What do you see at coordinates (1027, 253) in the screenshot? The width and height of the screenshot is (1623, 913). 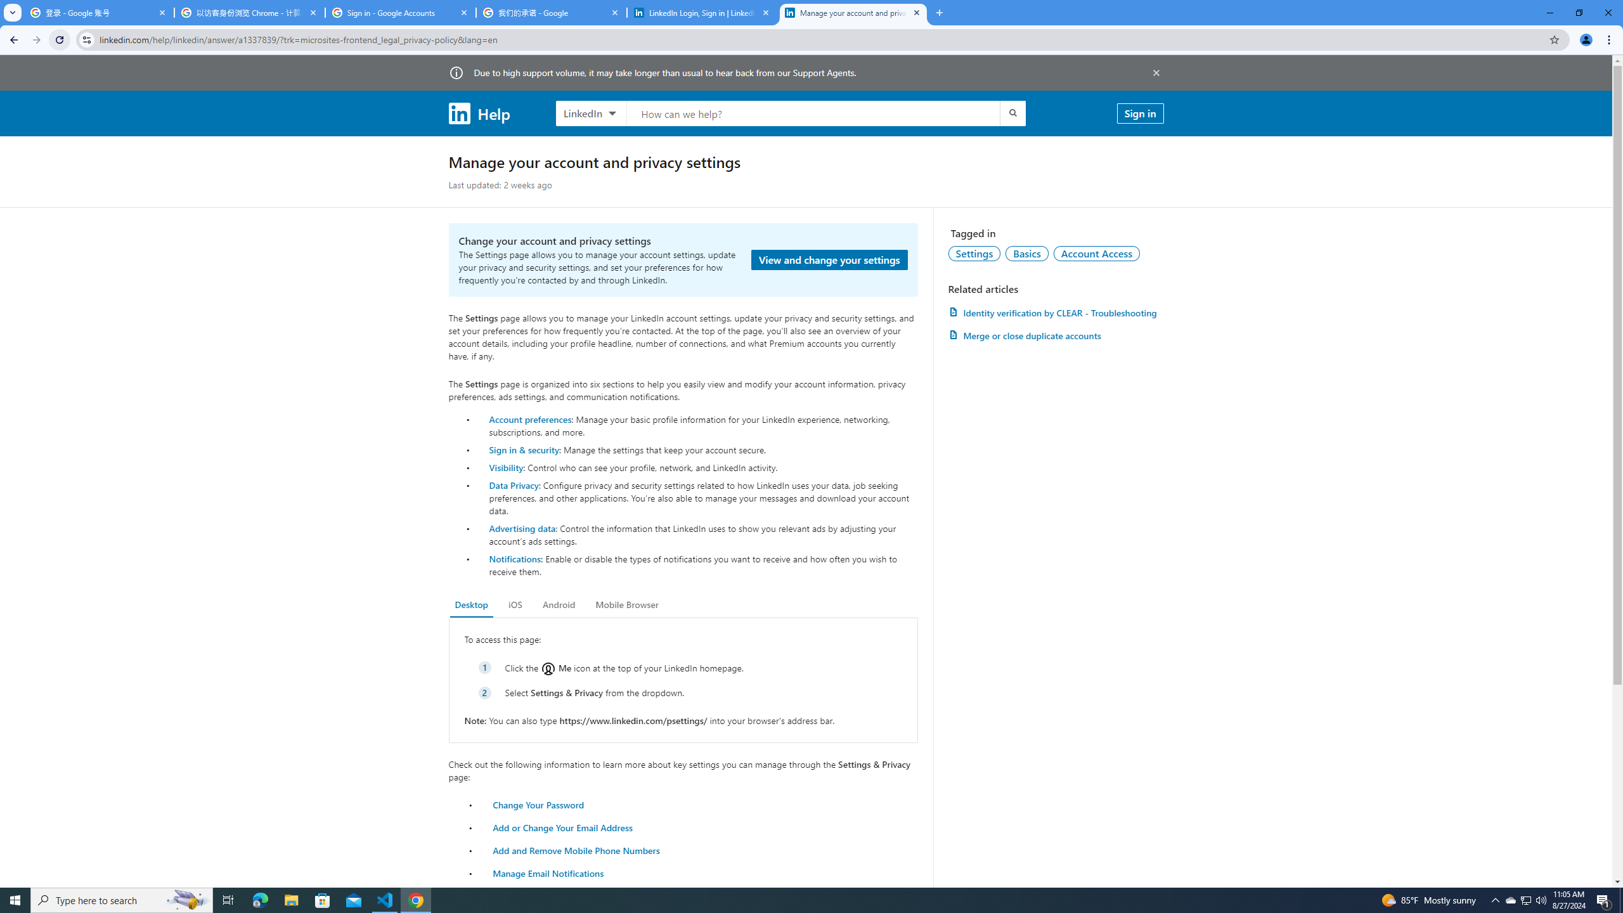 I see `AutomationID: topic-link-a51` at bounding box center [1027, 253].